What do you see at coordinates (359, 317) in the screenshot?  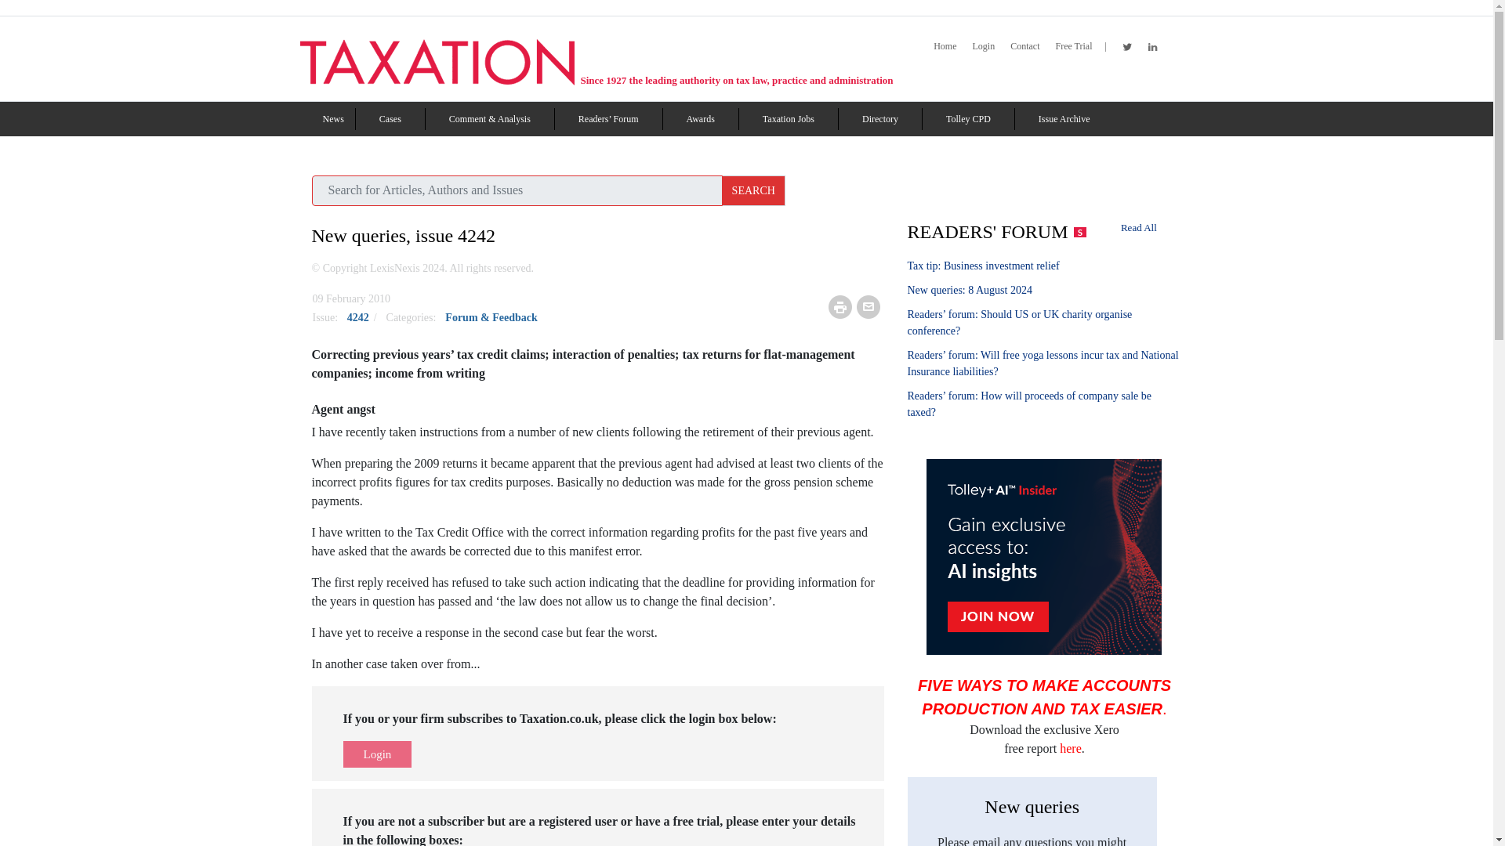 I see `4242` at bounding box center [359, 317].